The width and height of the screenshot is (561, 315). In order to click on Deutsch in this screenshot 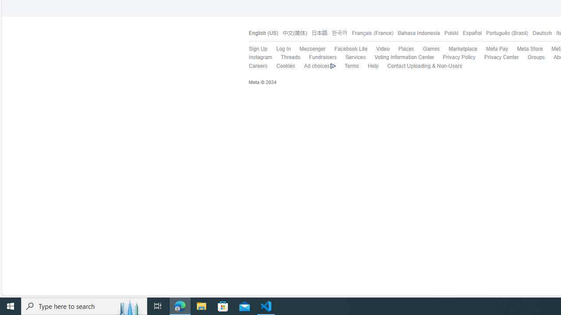, I will do `click(540, 33)`.